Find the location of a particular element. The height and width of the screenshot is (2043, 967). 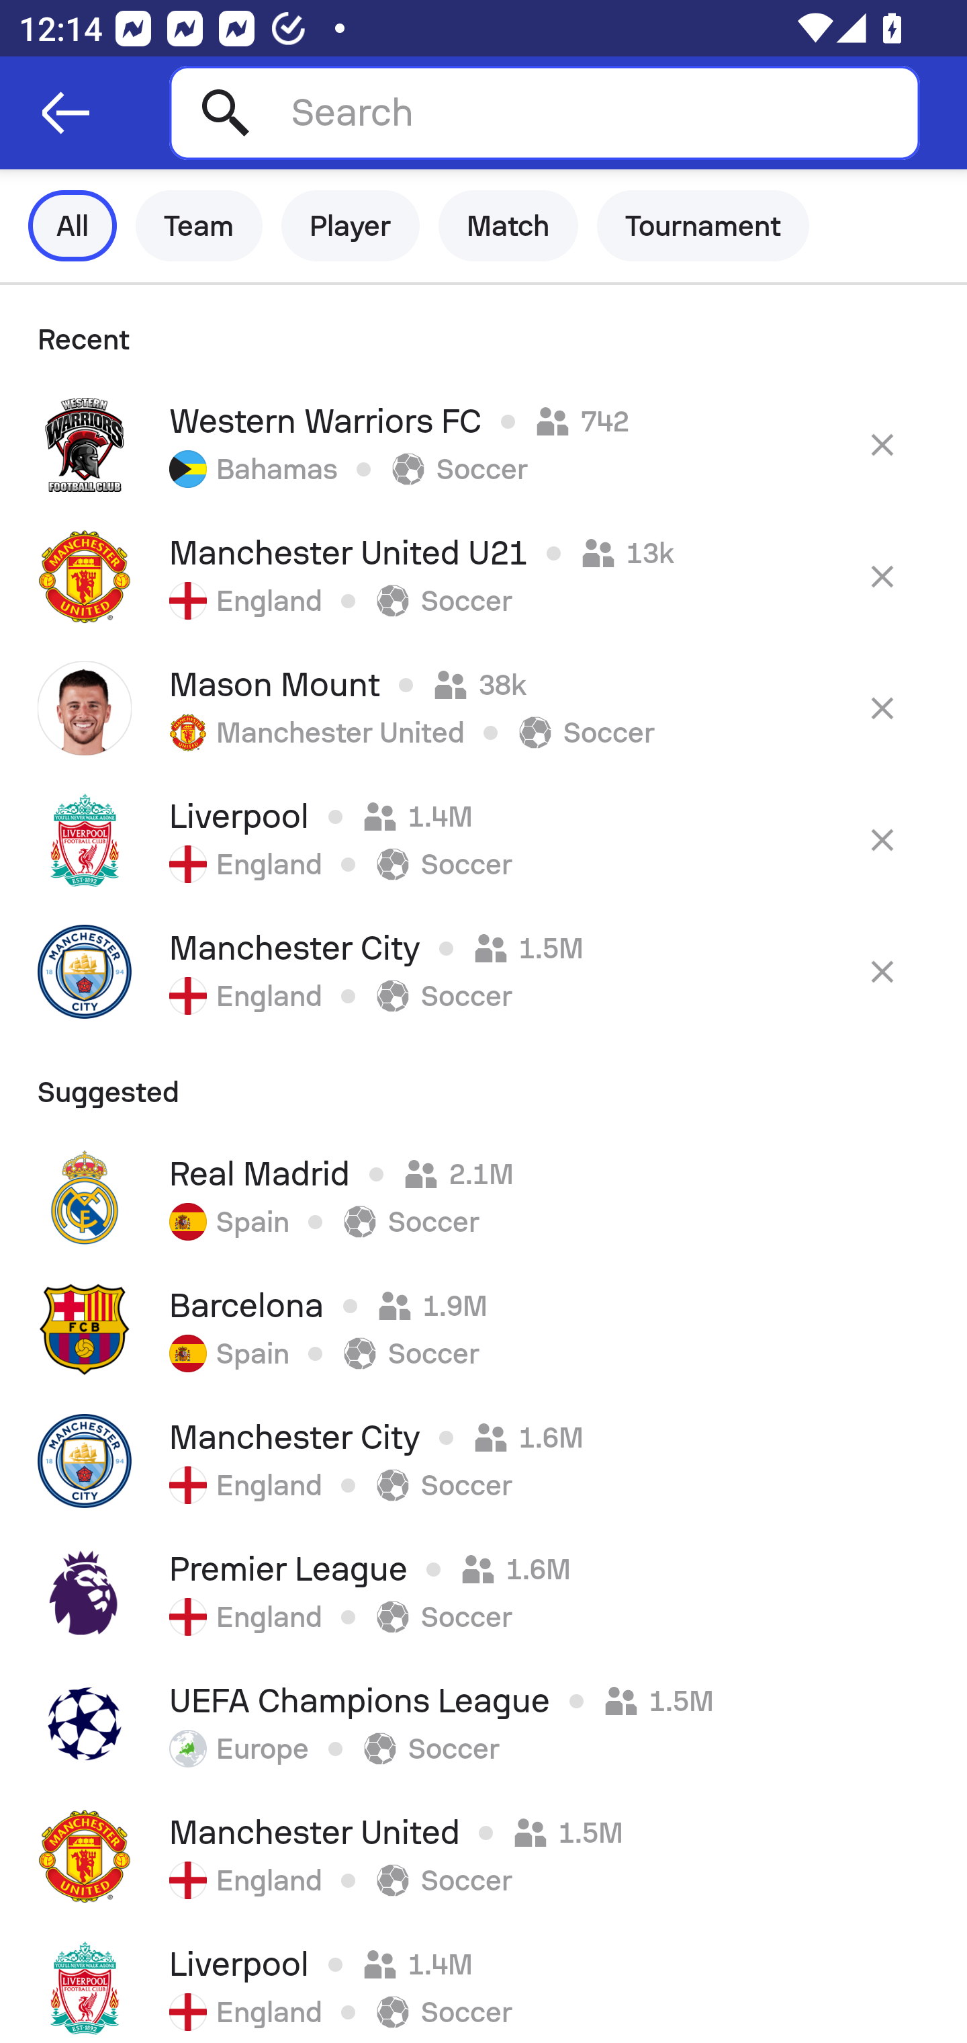

All is located at coordinates (73, 226).